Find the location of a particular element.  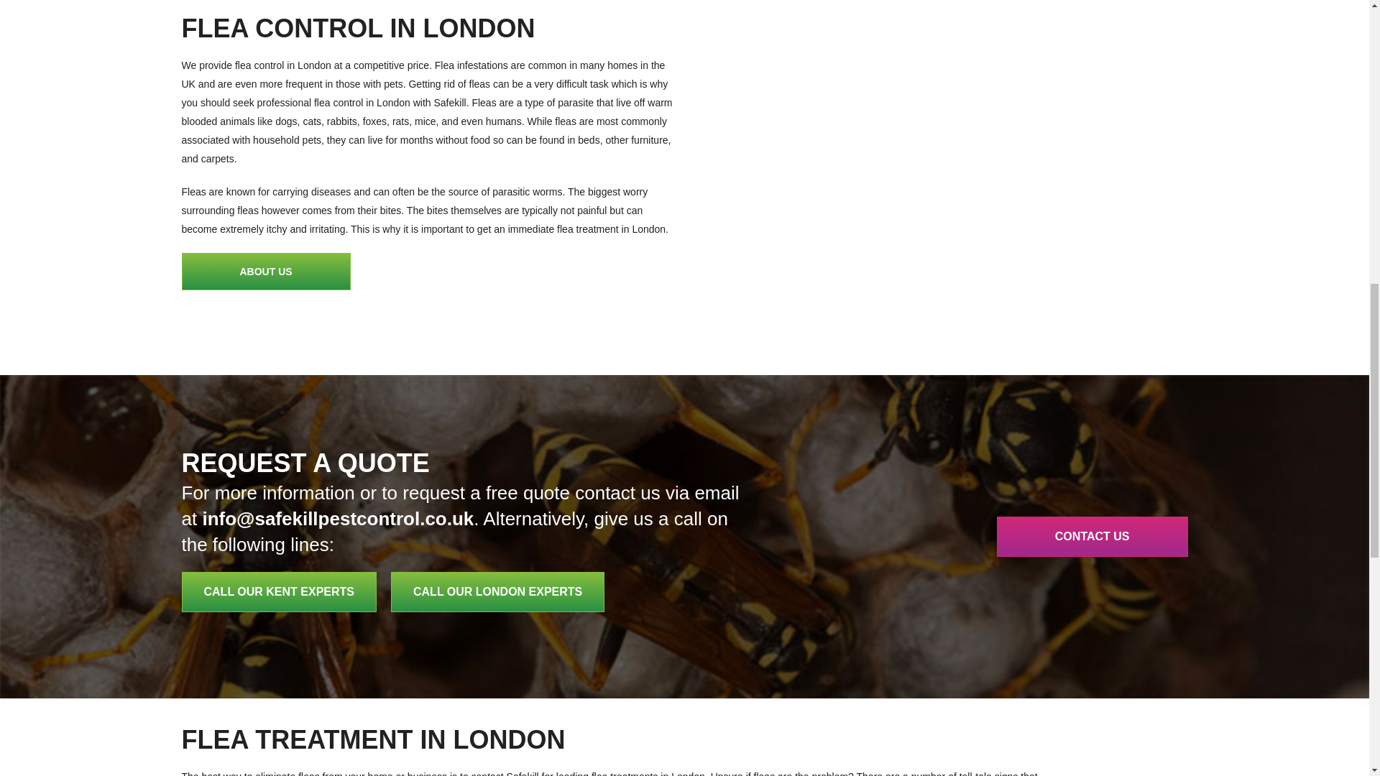

Contact Us is located at coordinates (1092, 537).